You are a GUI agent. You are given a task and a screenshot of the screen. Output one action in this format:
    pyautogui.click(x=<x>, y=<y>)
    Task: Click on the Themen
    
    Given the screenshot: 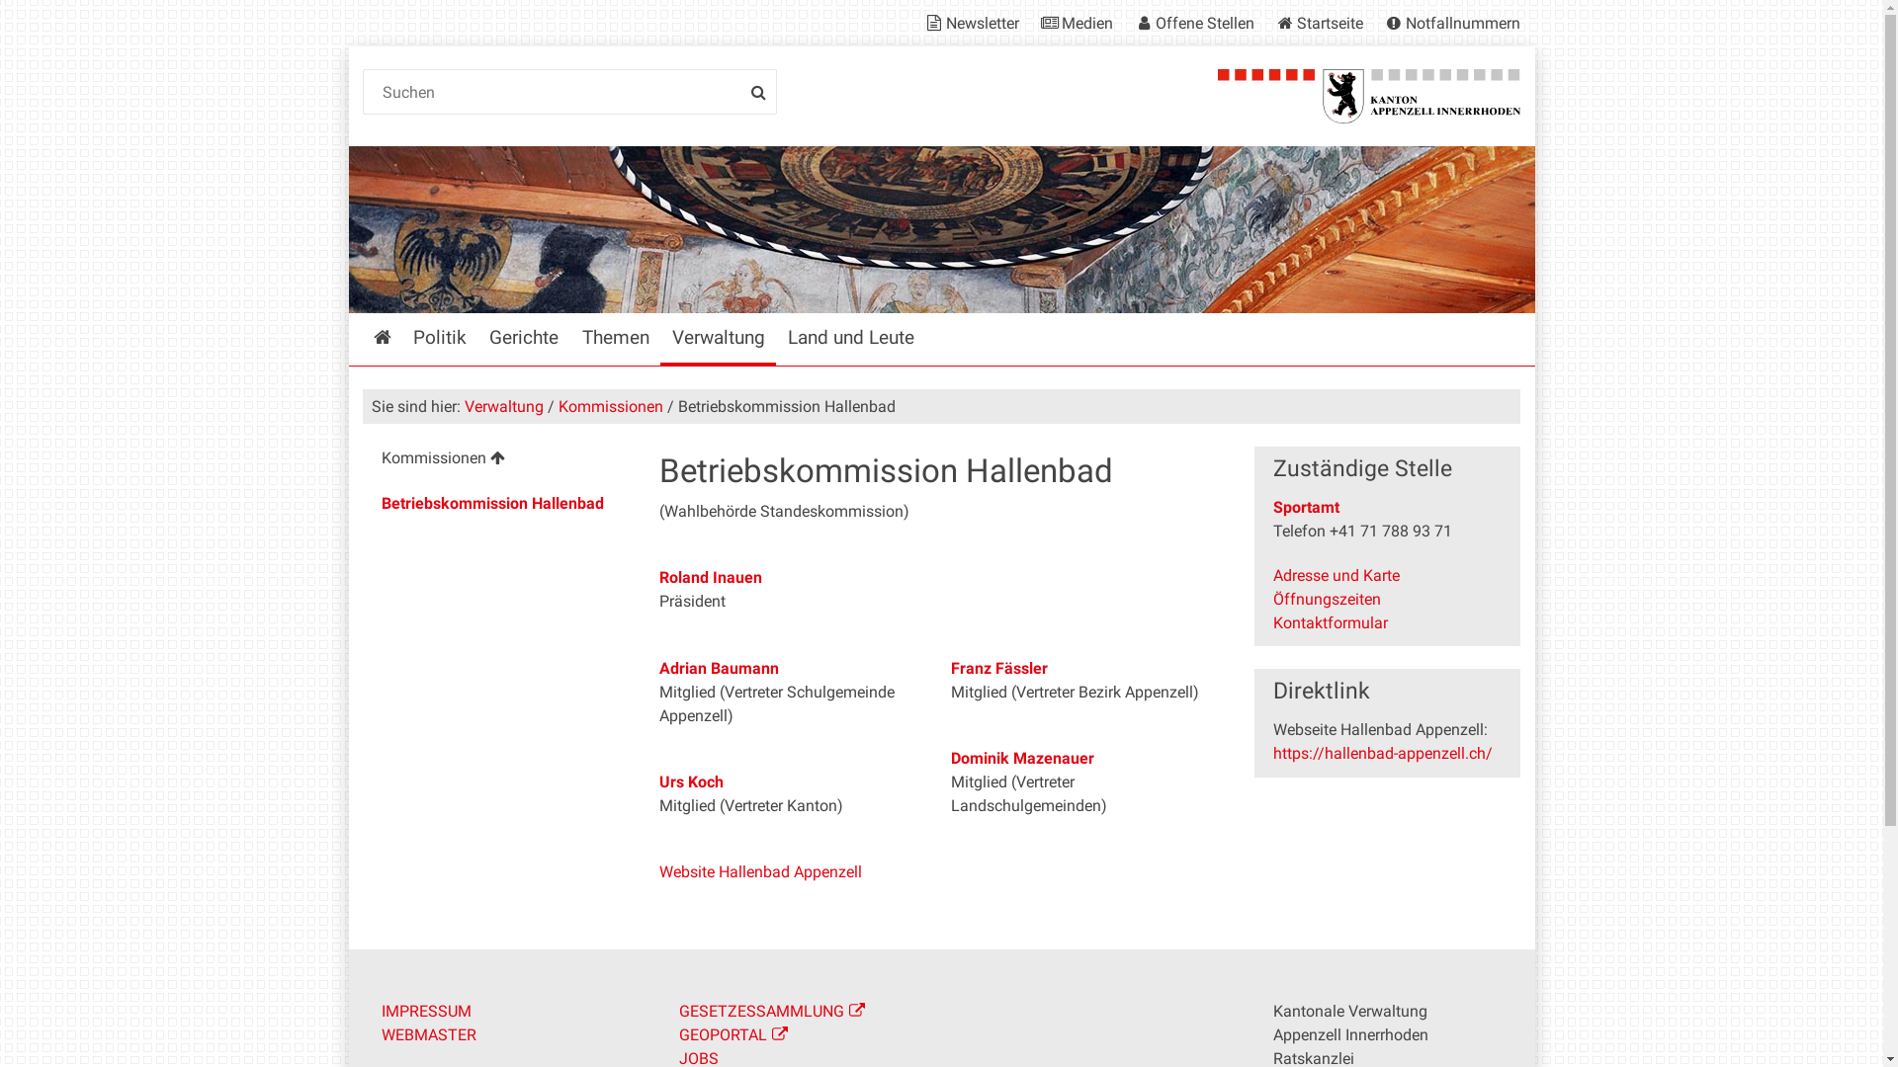 What is the action you would take?
    pyautogui.click(x=615, y=340)
    